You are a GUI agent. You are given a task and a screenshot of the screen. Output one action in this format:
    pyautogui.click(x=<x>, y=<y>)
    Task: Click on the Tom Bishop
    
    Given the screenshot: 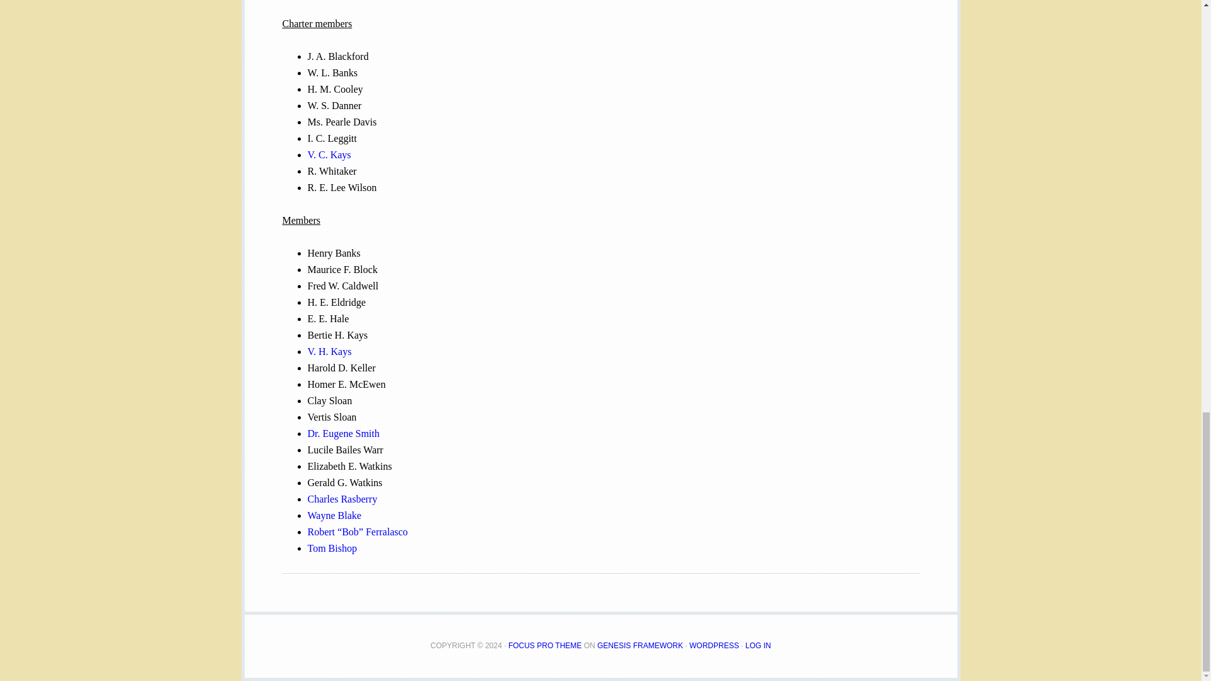 What is the action you would take?
    pyautogui.click(x=332, y=548)
    